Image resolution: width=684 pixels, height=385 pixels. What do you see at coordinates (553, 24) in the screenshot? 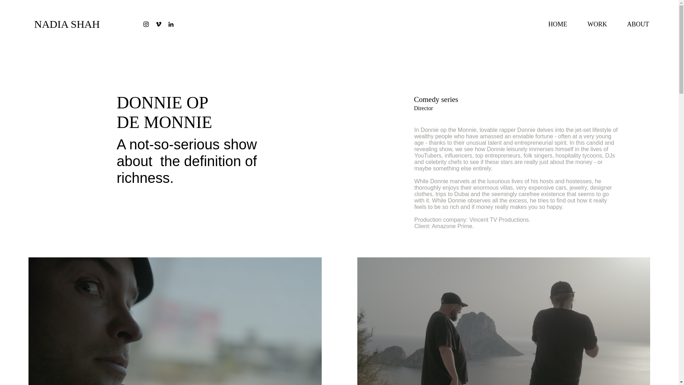
I see `HOME` at bounding box center [553, 24].